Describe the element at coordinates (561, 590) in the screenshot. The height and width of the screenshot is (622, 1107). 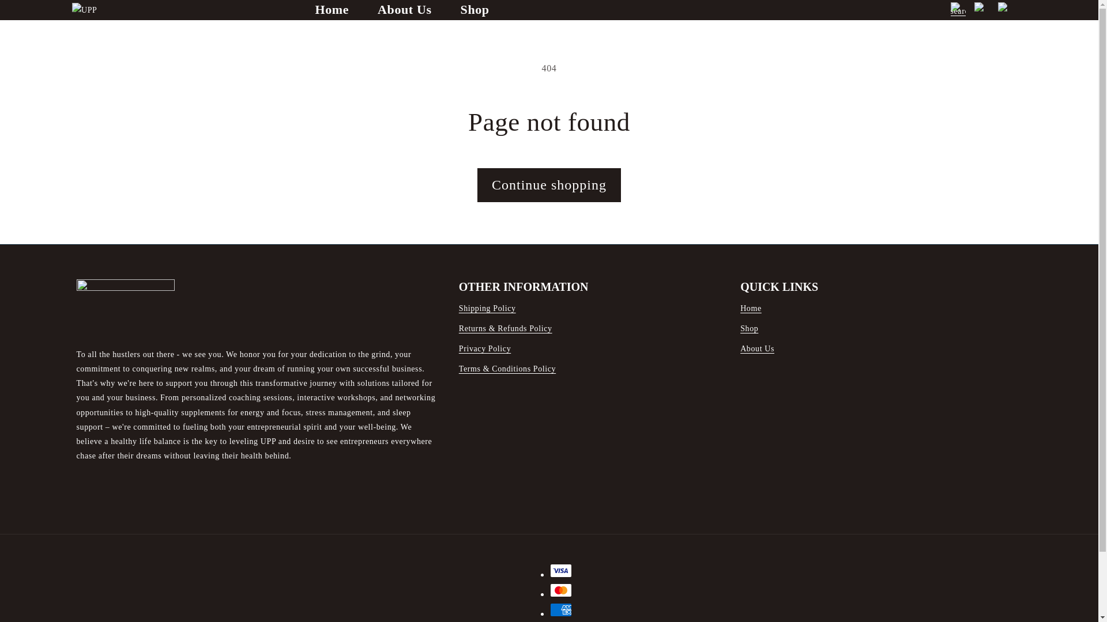
I see `Mastercard` at that location.